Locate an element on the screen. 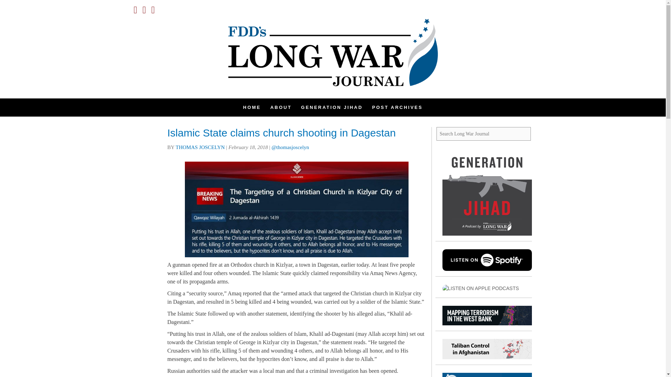  POST ARCHIVES is located at coordinates (397, 107).